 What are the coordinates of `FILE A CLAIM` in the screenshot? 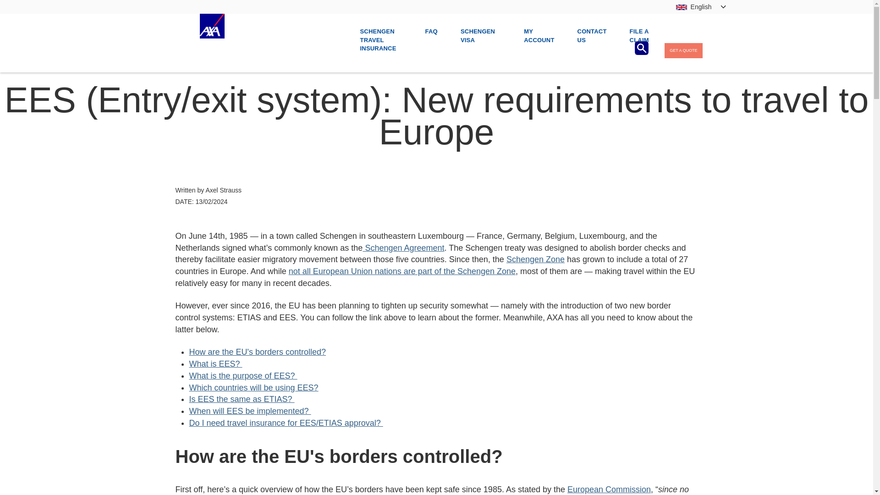 It's located at (639, 40).